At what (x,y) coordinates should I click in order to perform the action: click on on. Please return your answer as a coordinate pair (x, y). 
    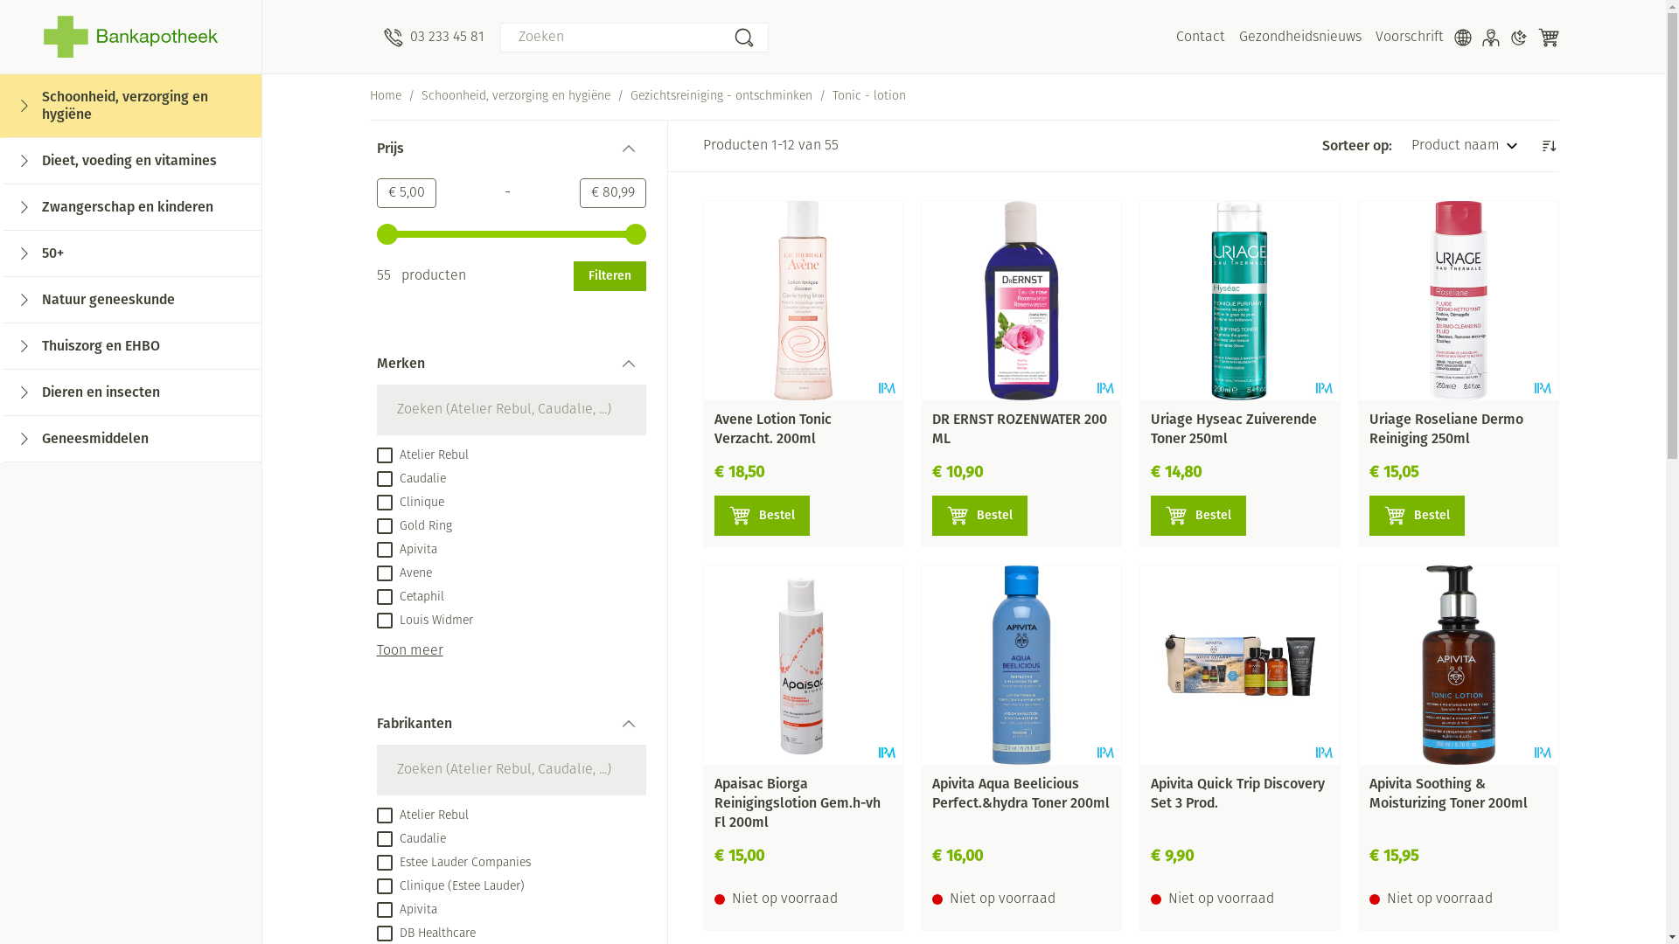
    Looking at the image, I should click on (384, 573).